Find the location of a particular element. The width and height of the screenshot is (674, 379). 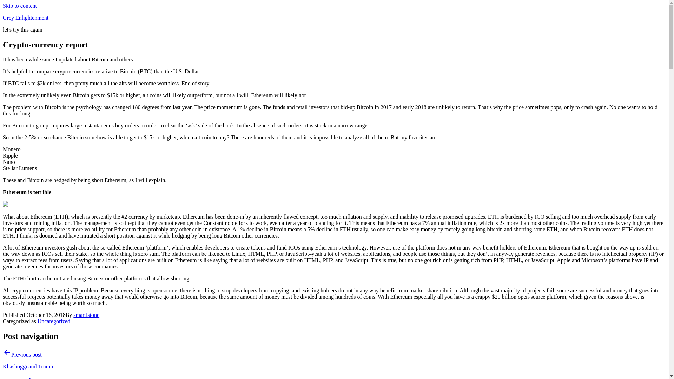

Uncategorized is located at coordinates (54, 321).